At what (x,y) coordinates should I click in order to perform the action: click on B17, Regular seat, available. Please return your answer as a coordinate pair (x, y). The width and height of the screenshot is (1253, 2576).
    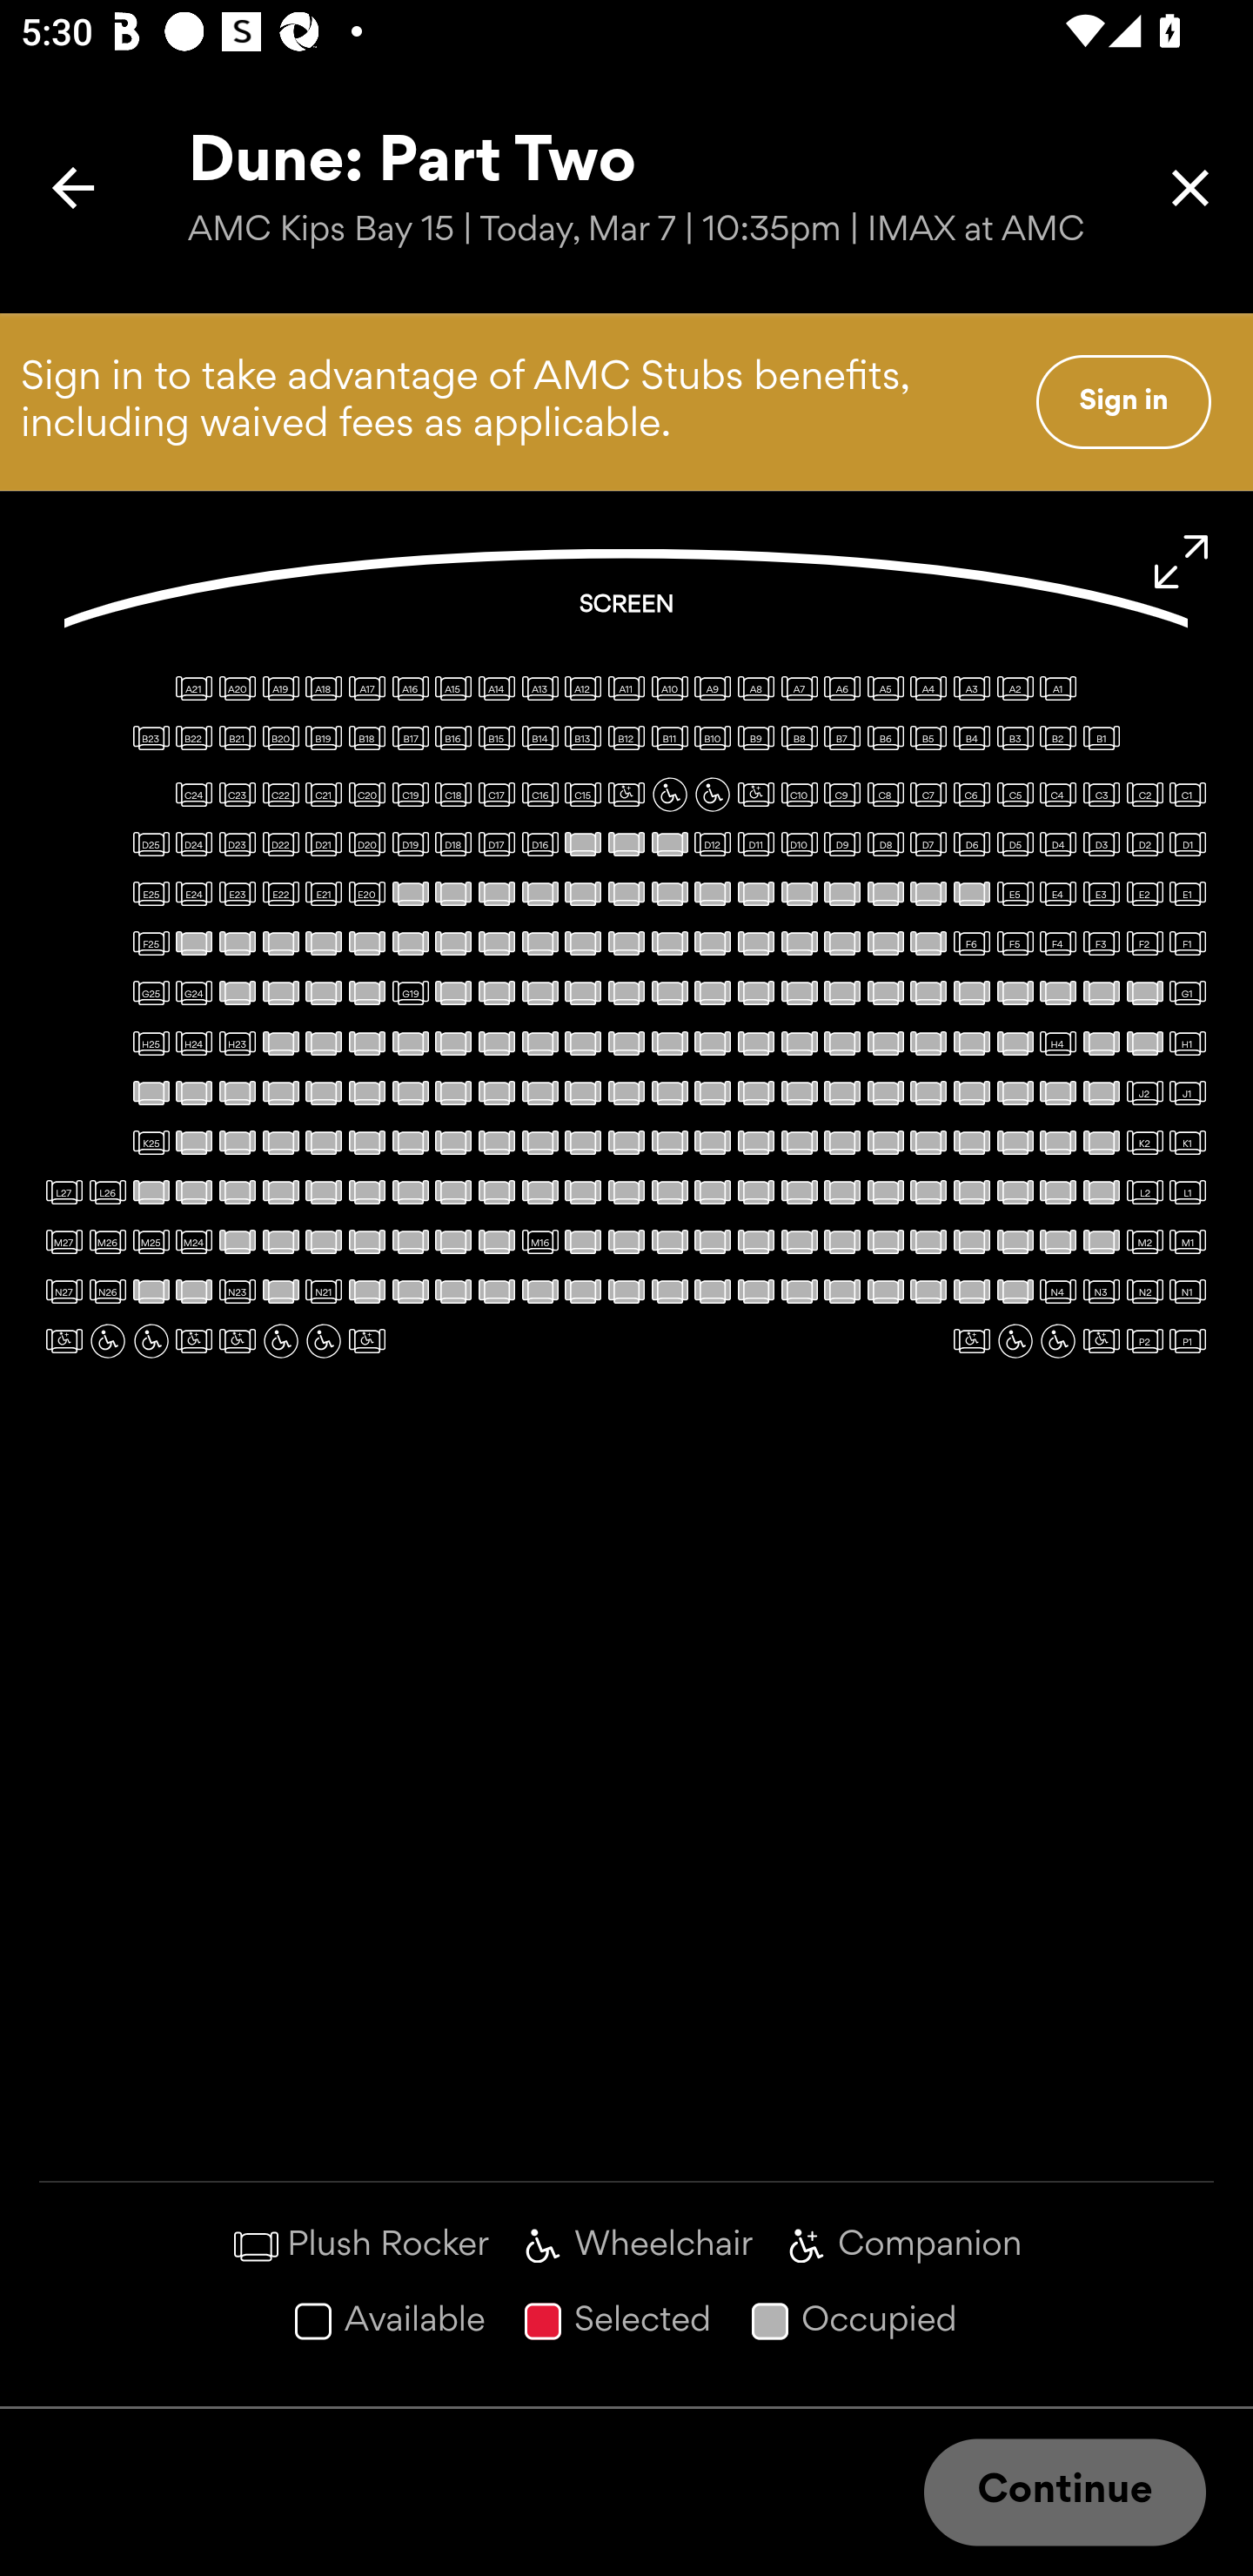
    Looking at the image, I should click on (410, 738).